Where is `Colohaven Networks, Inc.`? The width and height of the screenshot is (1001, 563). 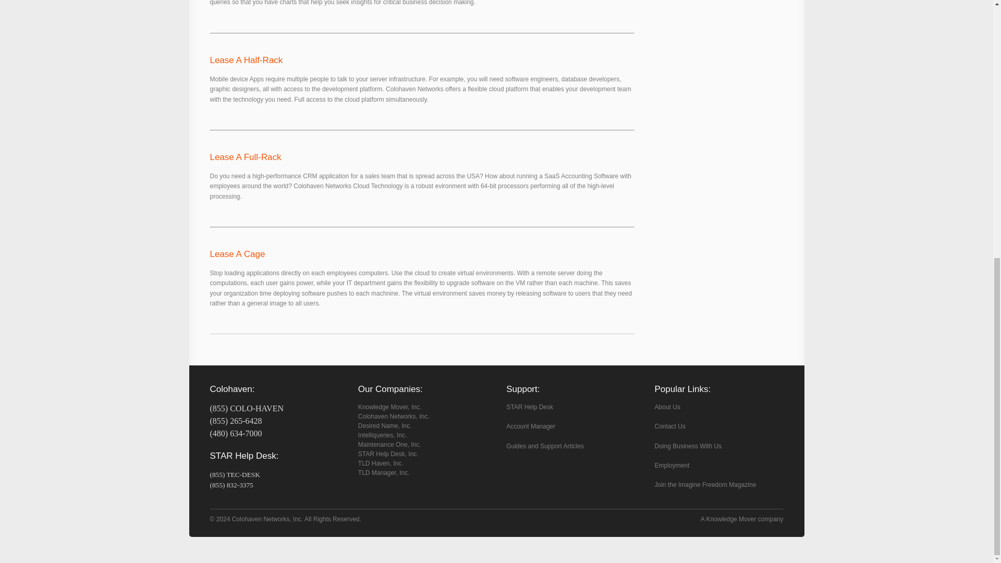 Colohaven Networks, Inc. is located at coordinates (394, 416).